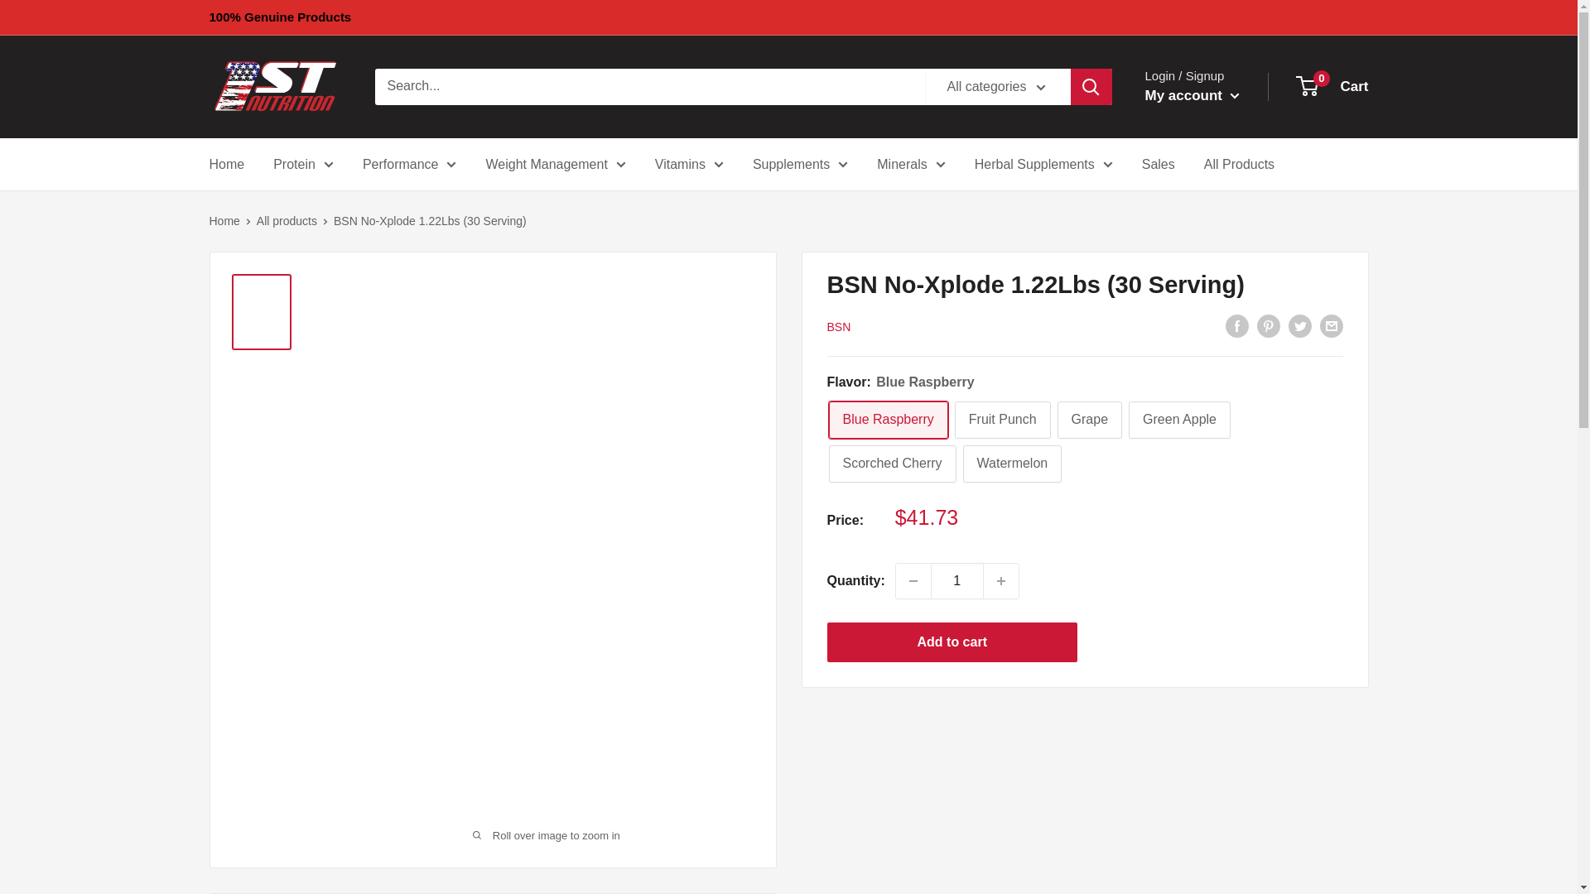 The image size is (1590, 894). Describe the element at coordinates (913, 581) in the screenshot. I see `Decrease quantity by 1` at that location.